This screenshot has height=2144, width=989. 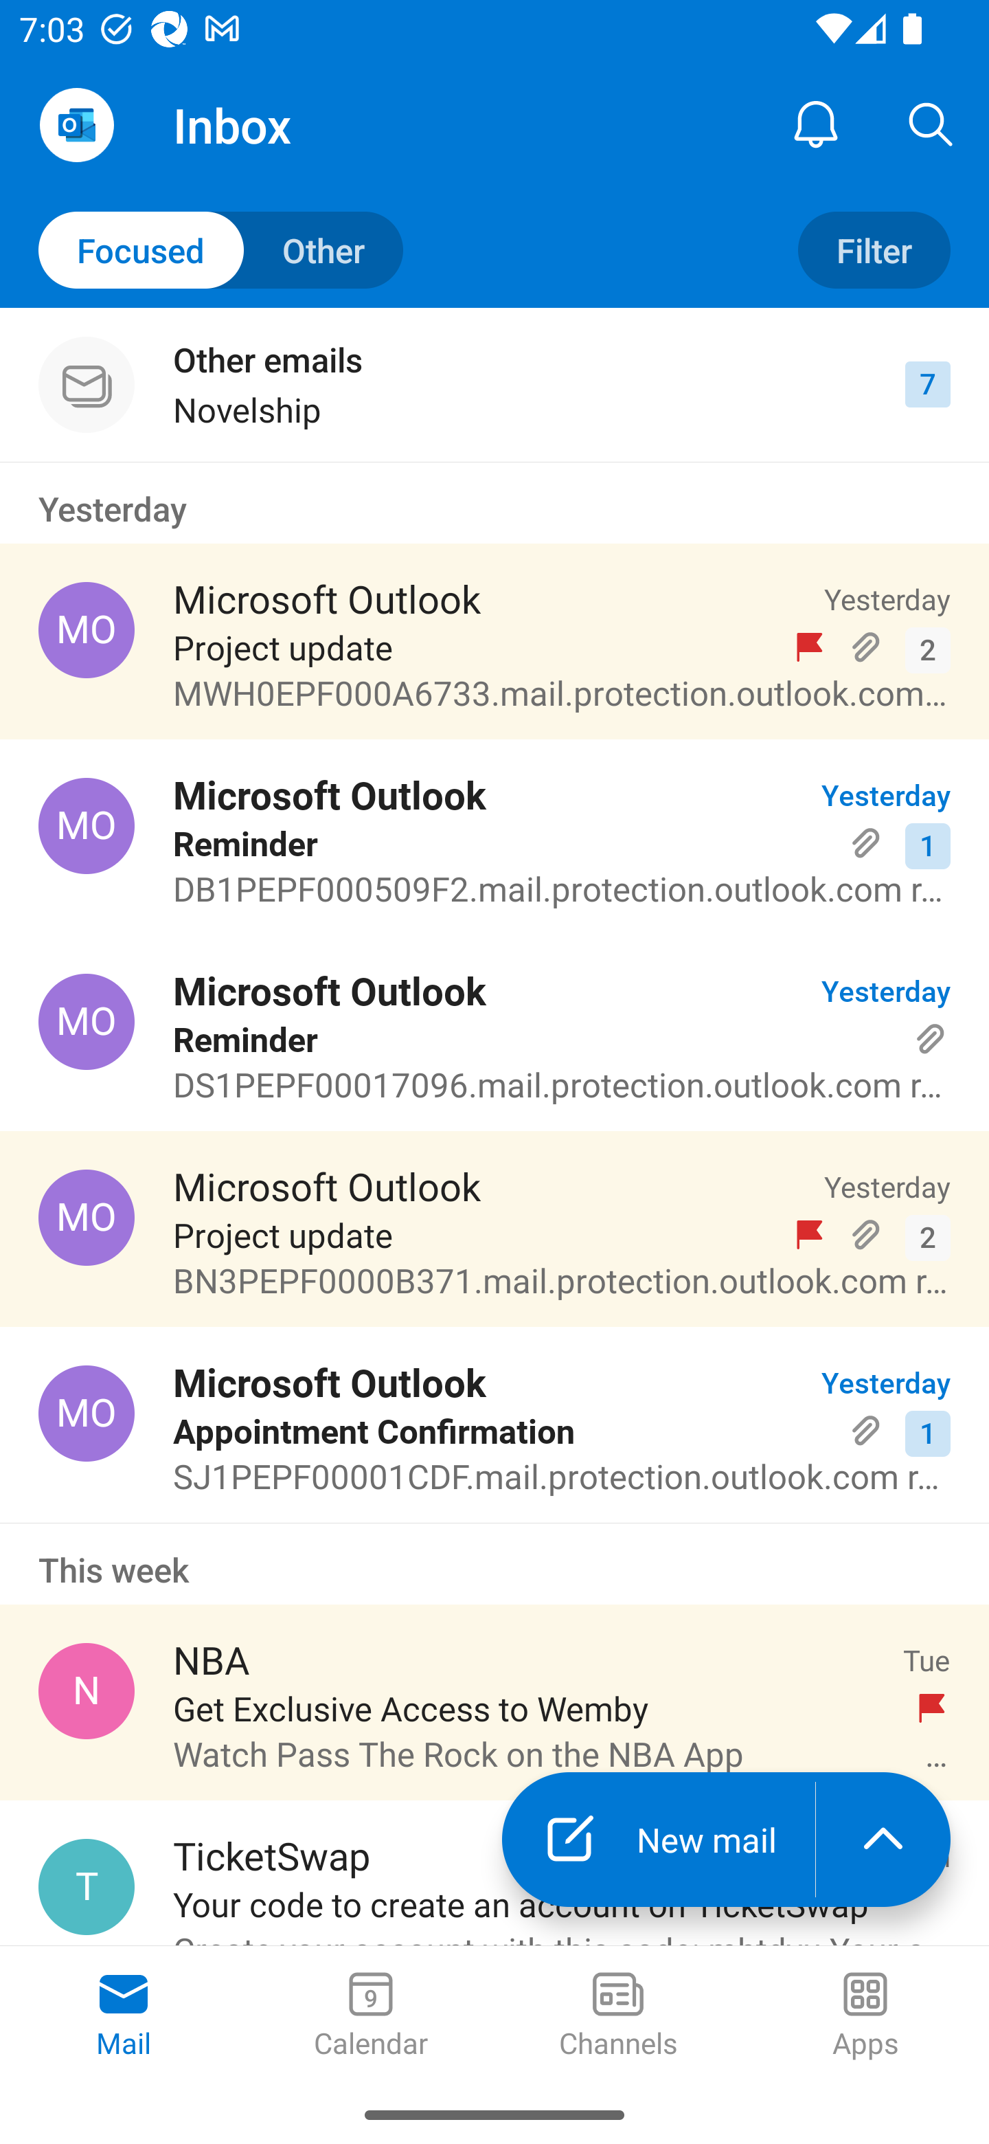 I want to click on Search, , , so click(x=931, y=124).